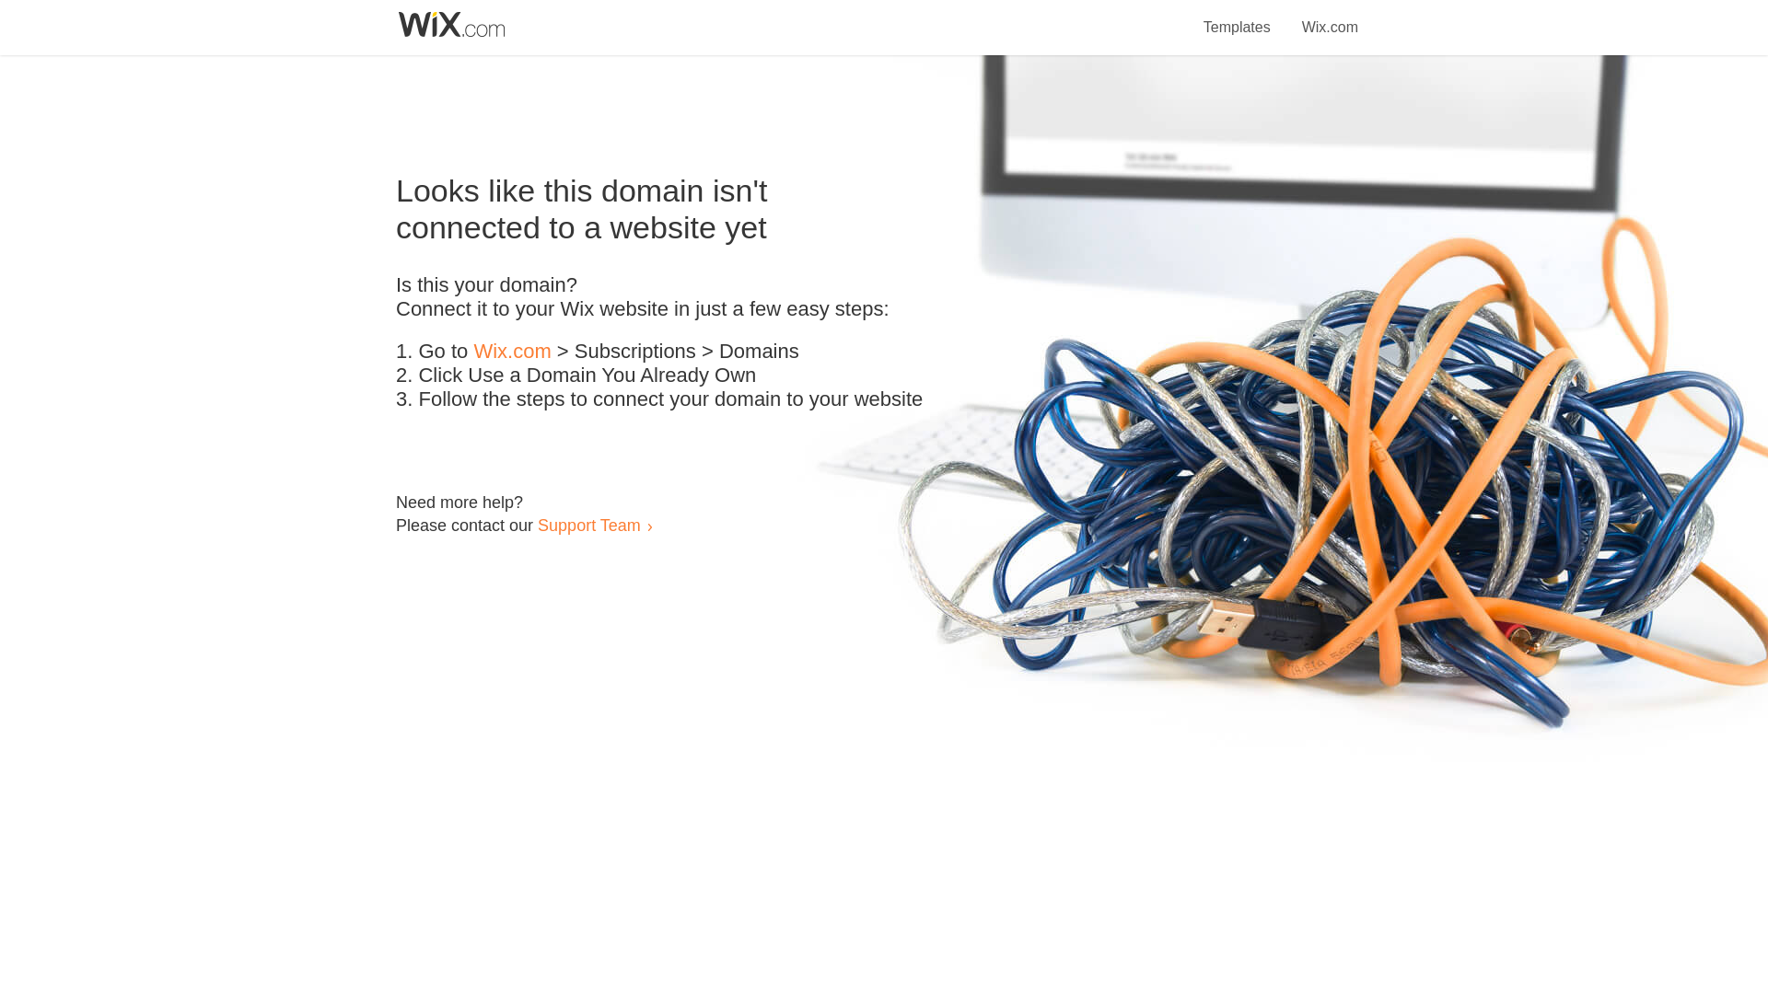 This screenshot has width=1768, height=994. What do you see at coordinates (1238, 17) in the screenshot?
I see `Templates` at bounding box center [1238, 17].